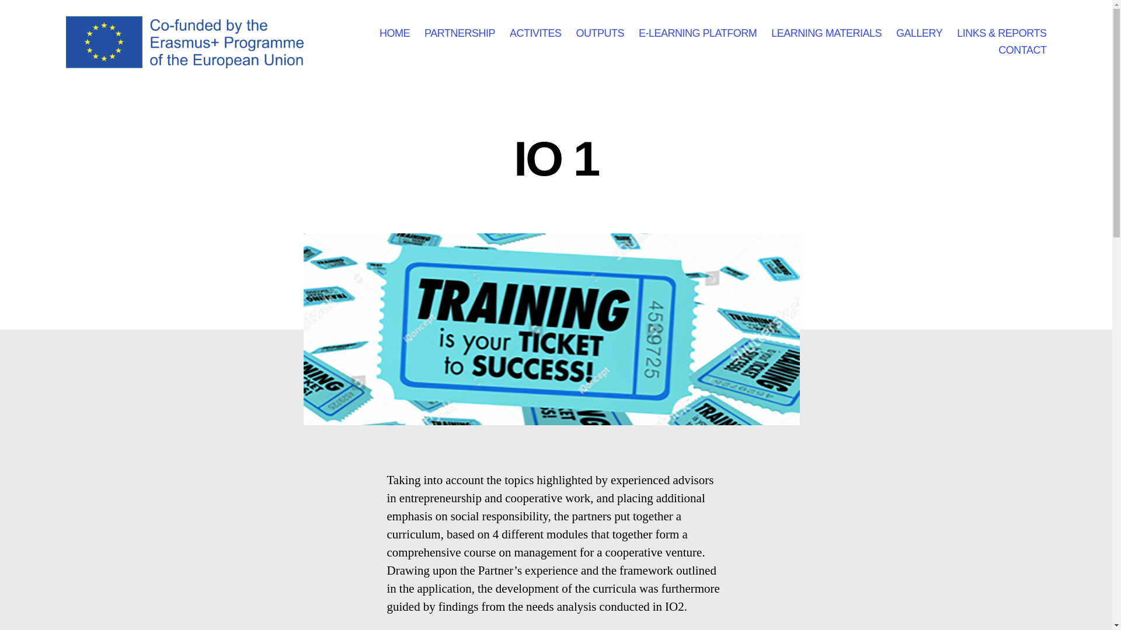 The height and width of the screenshot is (630, 1121). What do you see at coordinates (919, 34) in the screenshot?
I see `GALLERY` at bounding box center [919, 34].